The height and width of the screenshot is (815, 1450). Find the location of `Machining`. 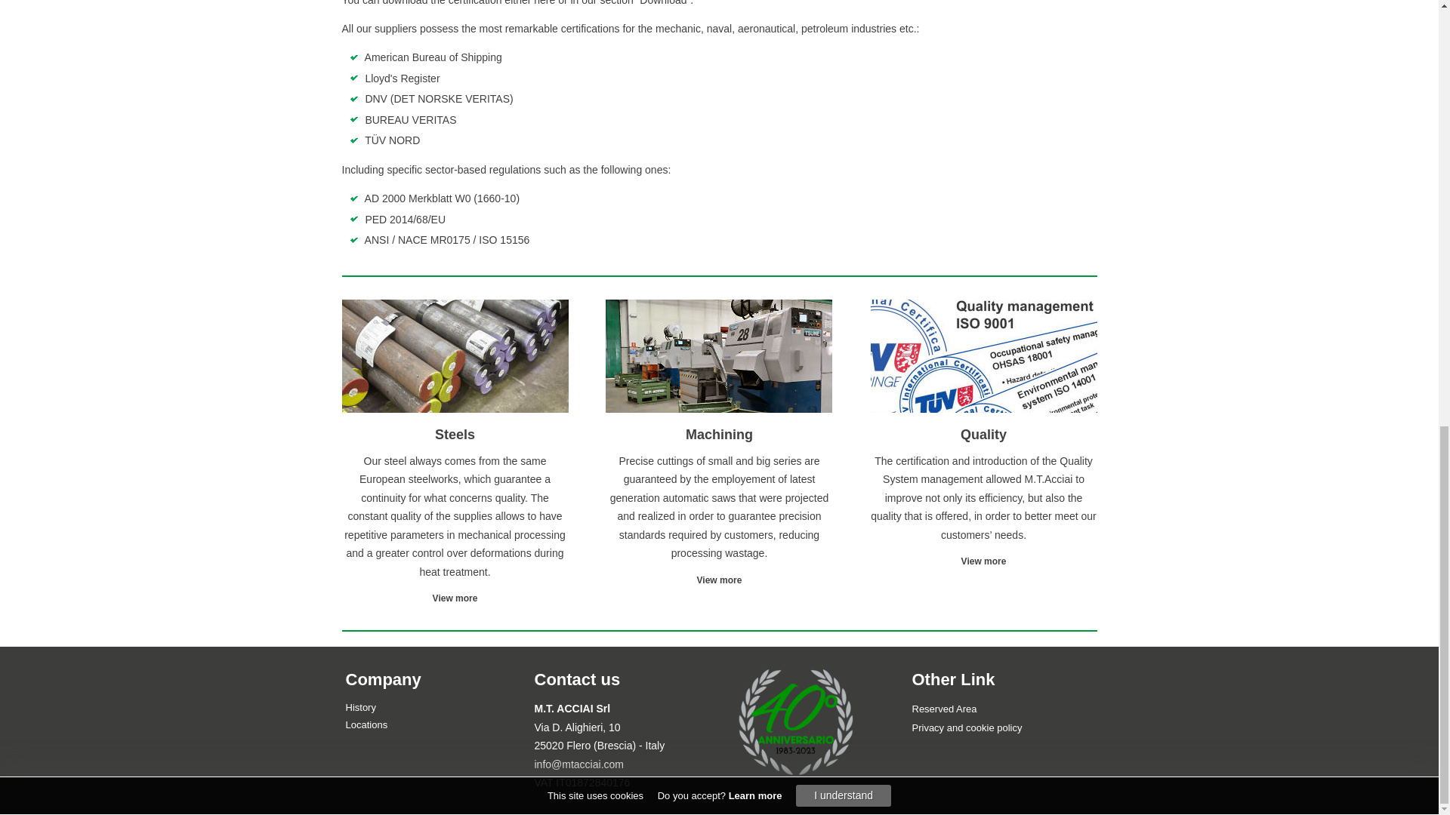

Machining is located at coordinates (720, 580).